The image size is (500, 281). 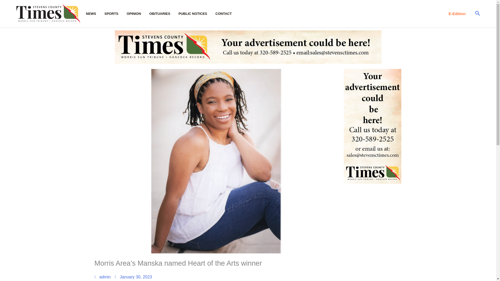 What do you see at coordinates (228, 14) in the screenshot?
I see `CONTACT` at bounding box center [228, 14].